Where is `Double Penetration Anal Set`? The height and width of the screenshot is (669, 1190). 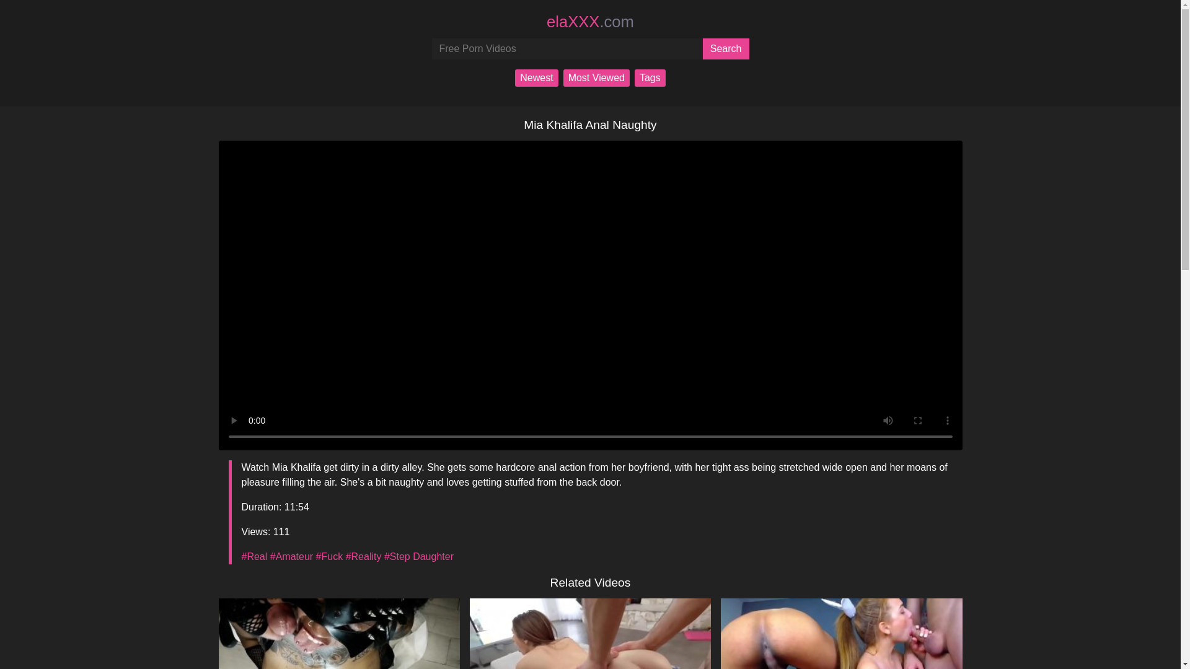 Double Penetration Anal Set is located at coordinates (330, 556).